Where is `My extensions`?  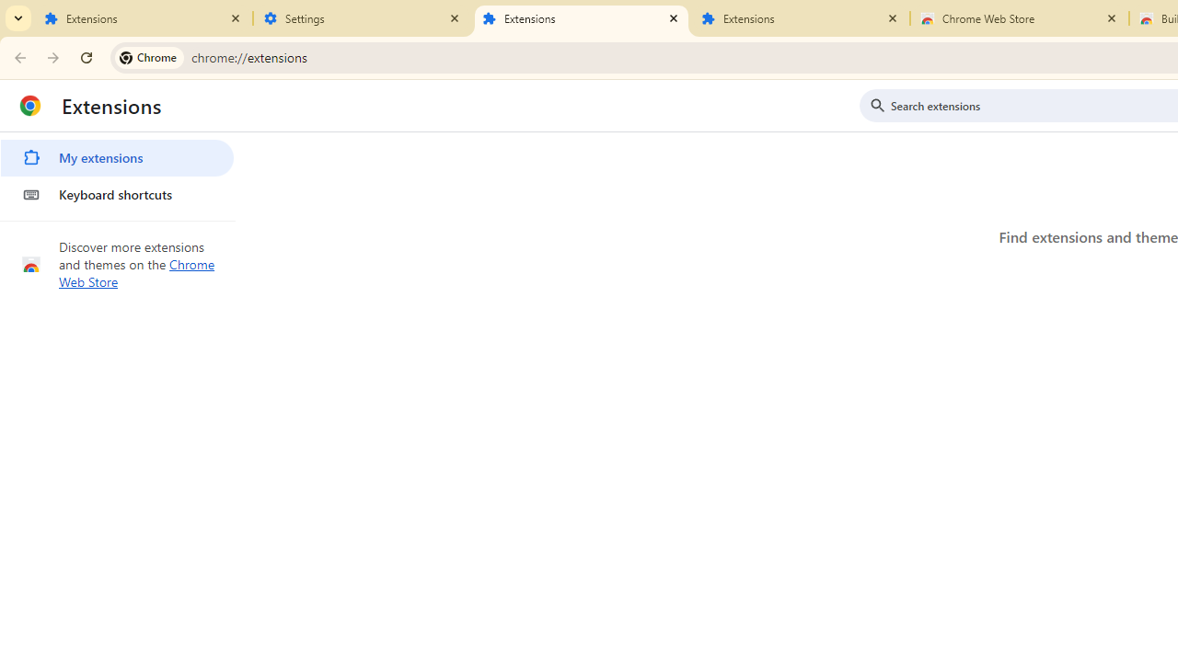
My extensions is located at coordinates (117, 158).